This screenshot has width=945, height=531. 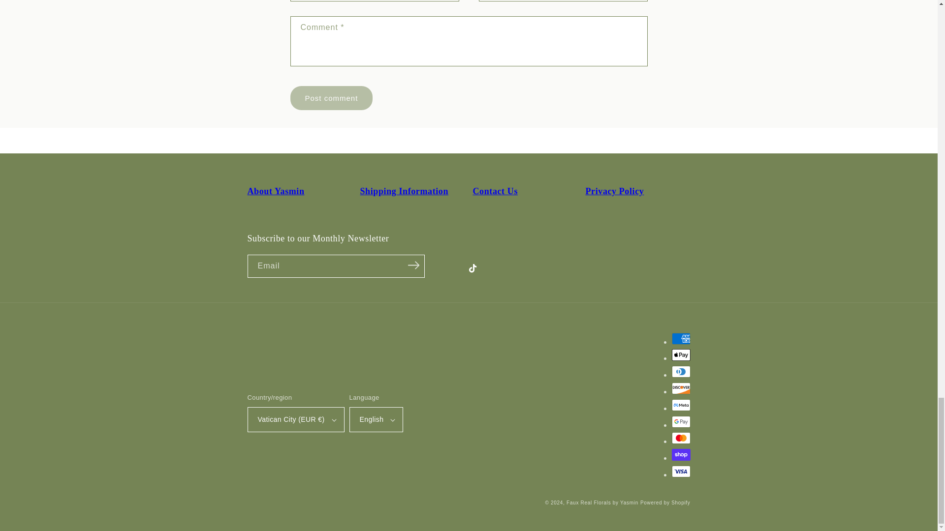 I want to click on Apple Pay, so click(x=680, y=355).